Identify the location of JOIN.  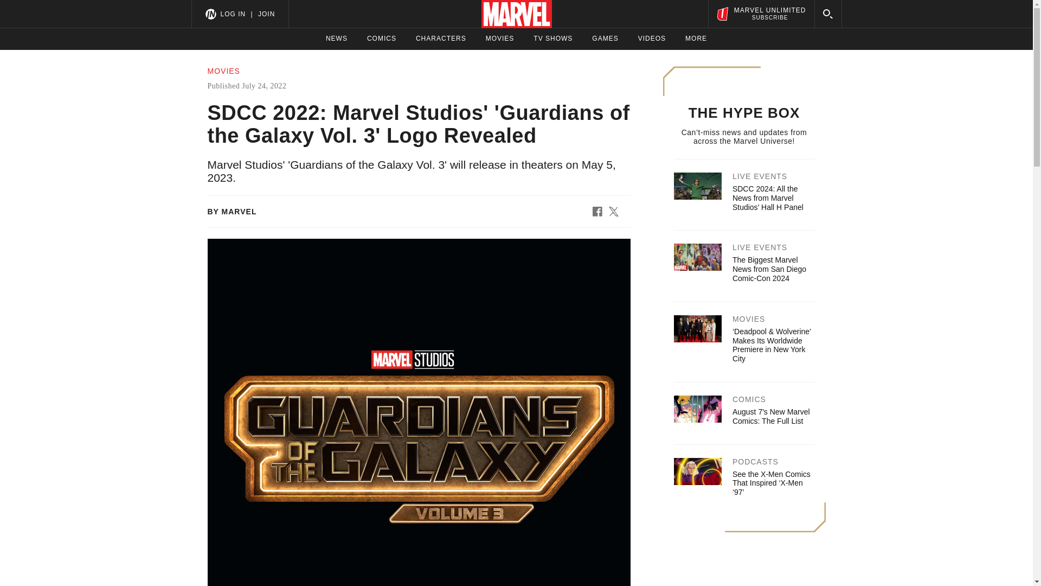
(266, 14).